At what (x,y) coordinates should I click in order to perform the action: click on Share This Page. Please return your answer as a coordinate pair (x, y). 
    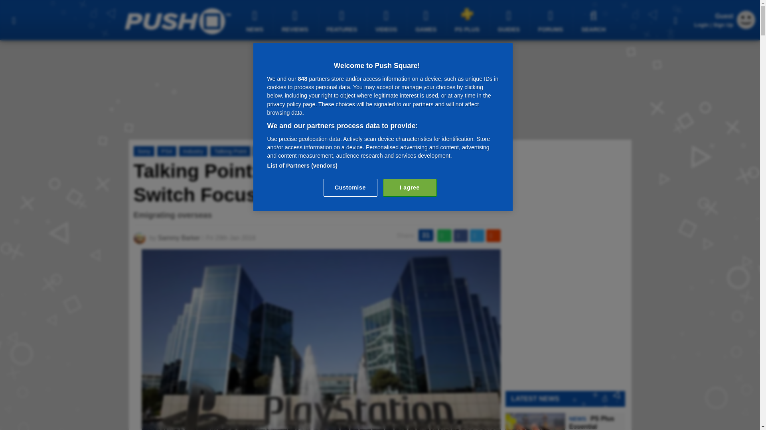
    Looking at the image, I should click on (675, 20).